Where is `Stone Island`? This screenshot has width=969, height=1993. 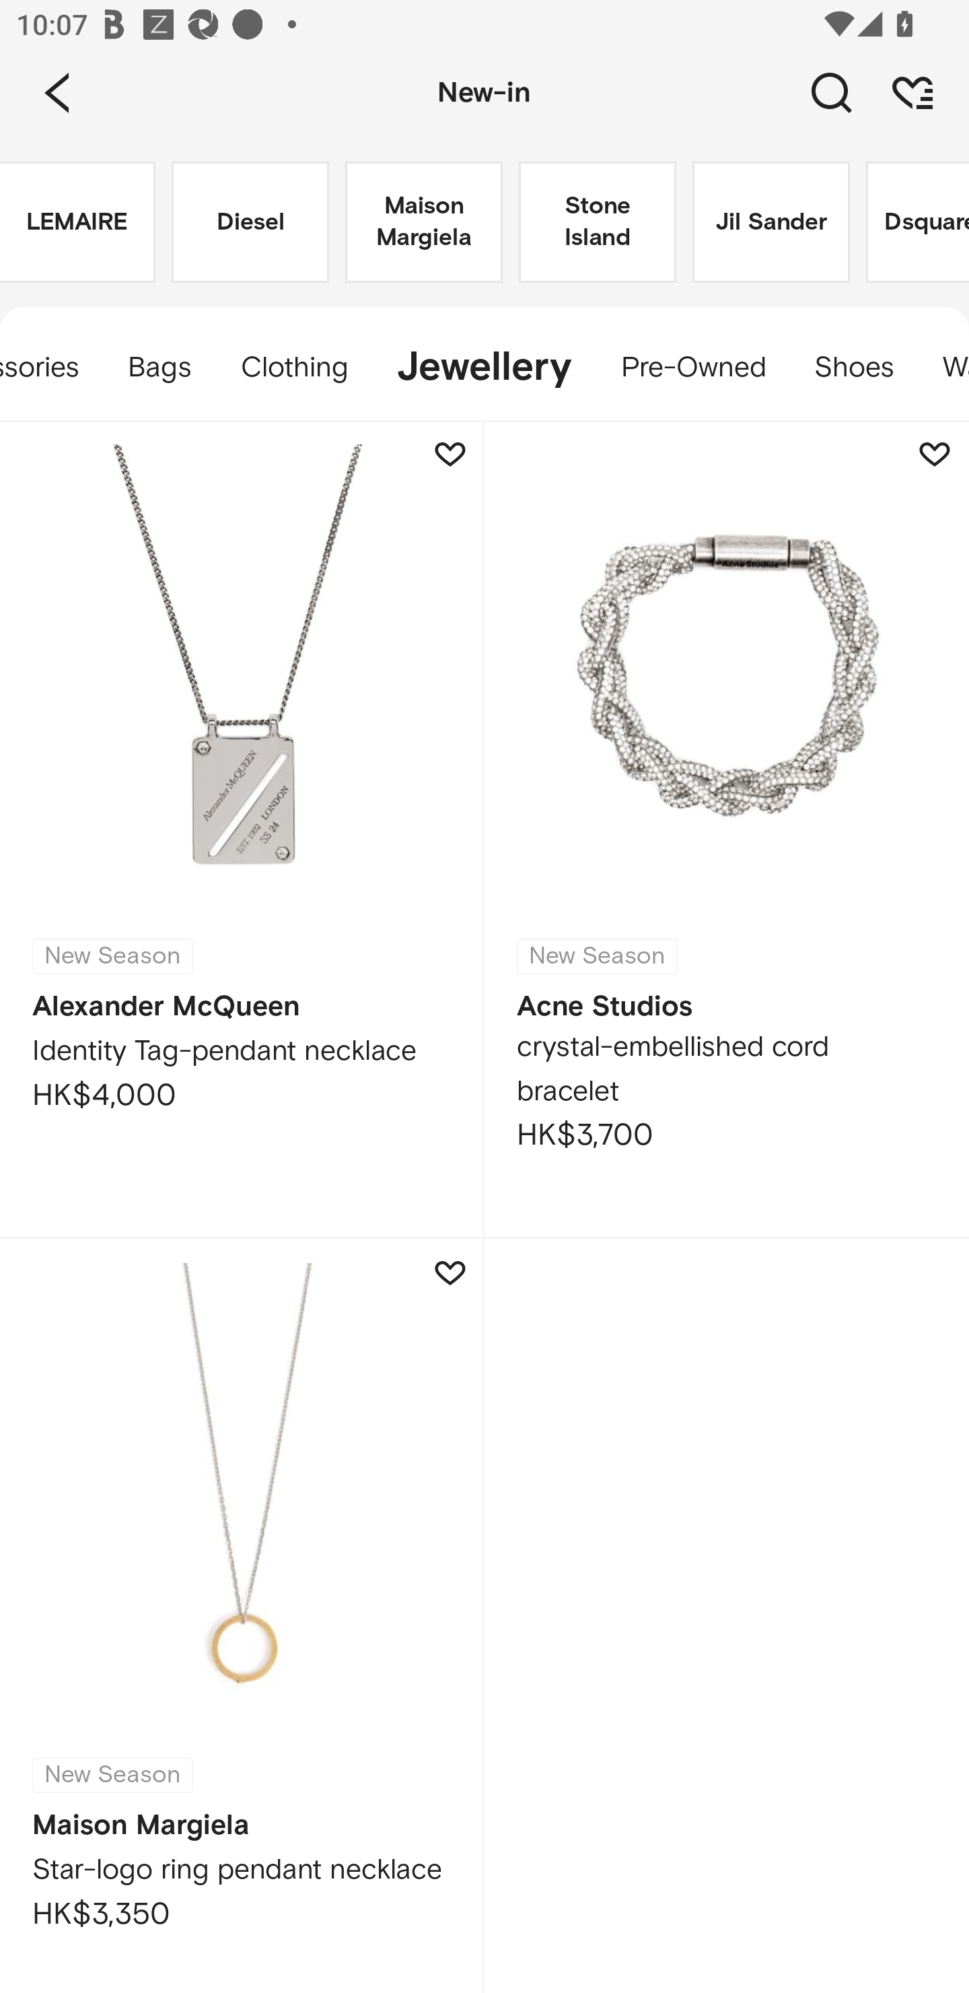 Stone Island is located at coordinates (598, 222).